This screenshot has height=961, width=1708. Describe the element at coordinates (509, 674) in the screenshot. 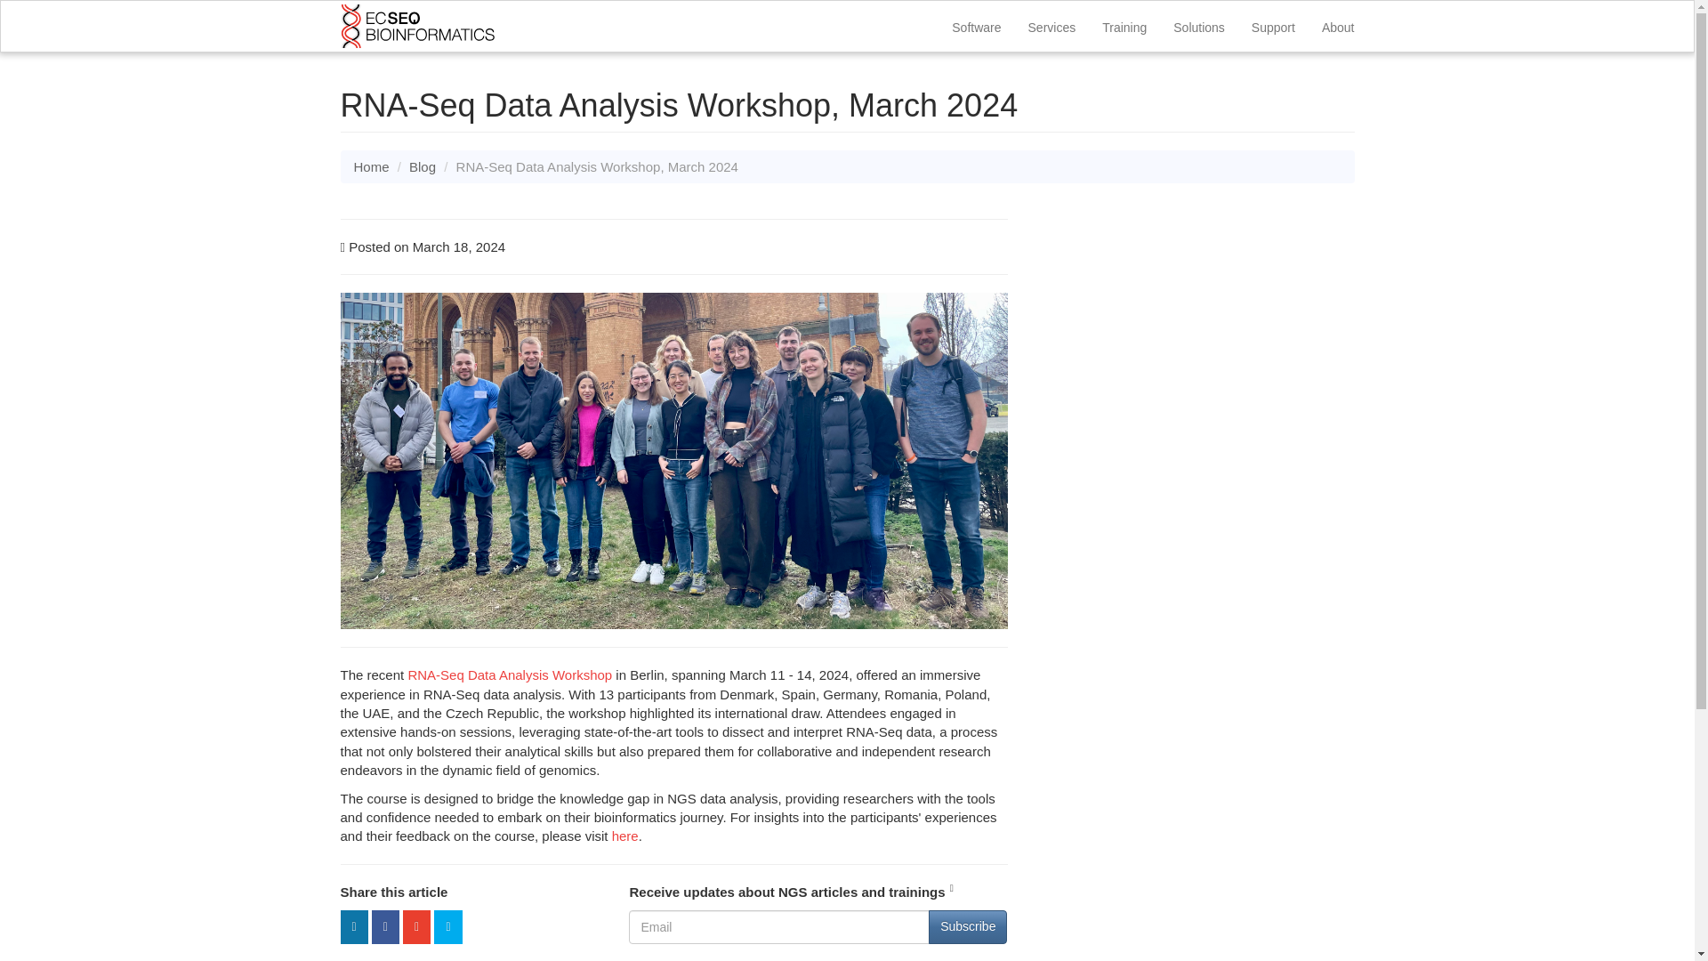

I see `RNA-Seq Data Analysis Workshop` at that location.